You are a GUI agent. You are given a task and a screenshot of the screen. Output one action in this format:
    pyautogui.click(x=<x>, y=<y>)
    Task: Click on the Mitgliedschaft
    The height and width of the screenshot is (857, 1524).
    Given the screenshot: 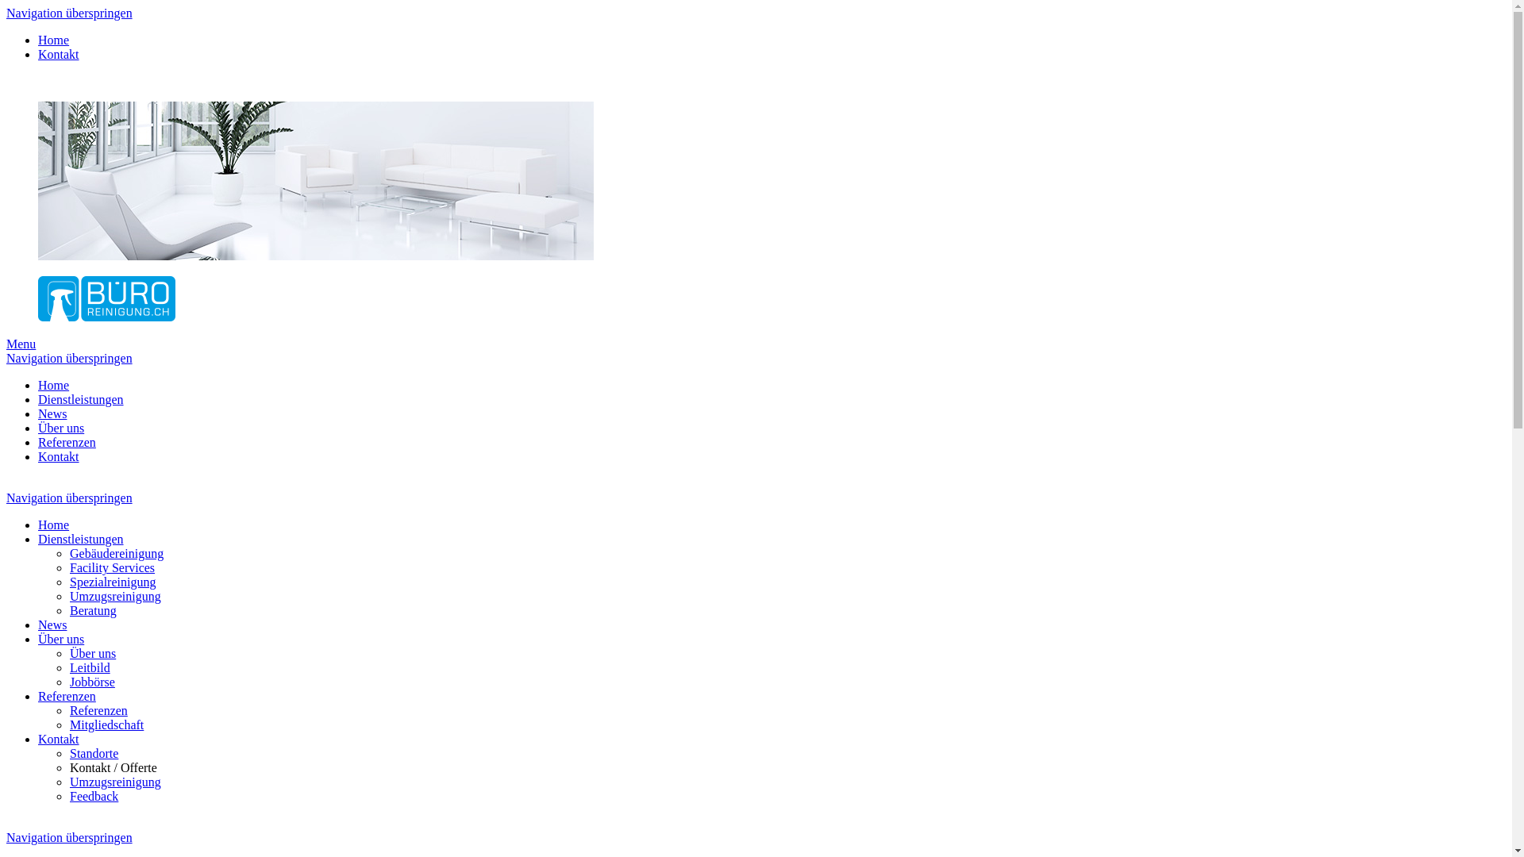 What is the action you would take?
    pyautogui.click(x=106, y=724)
    